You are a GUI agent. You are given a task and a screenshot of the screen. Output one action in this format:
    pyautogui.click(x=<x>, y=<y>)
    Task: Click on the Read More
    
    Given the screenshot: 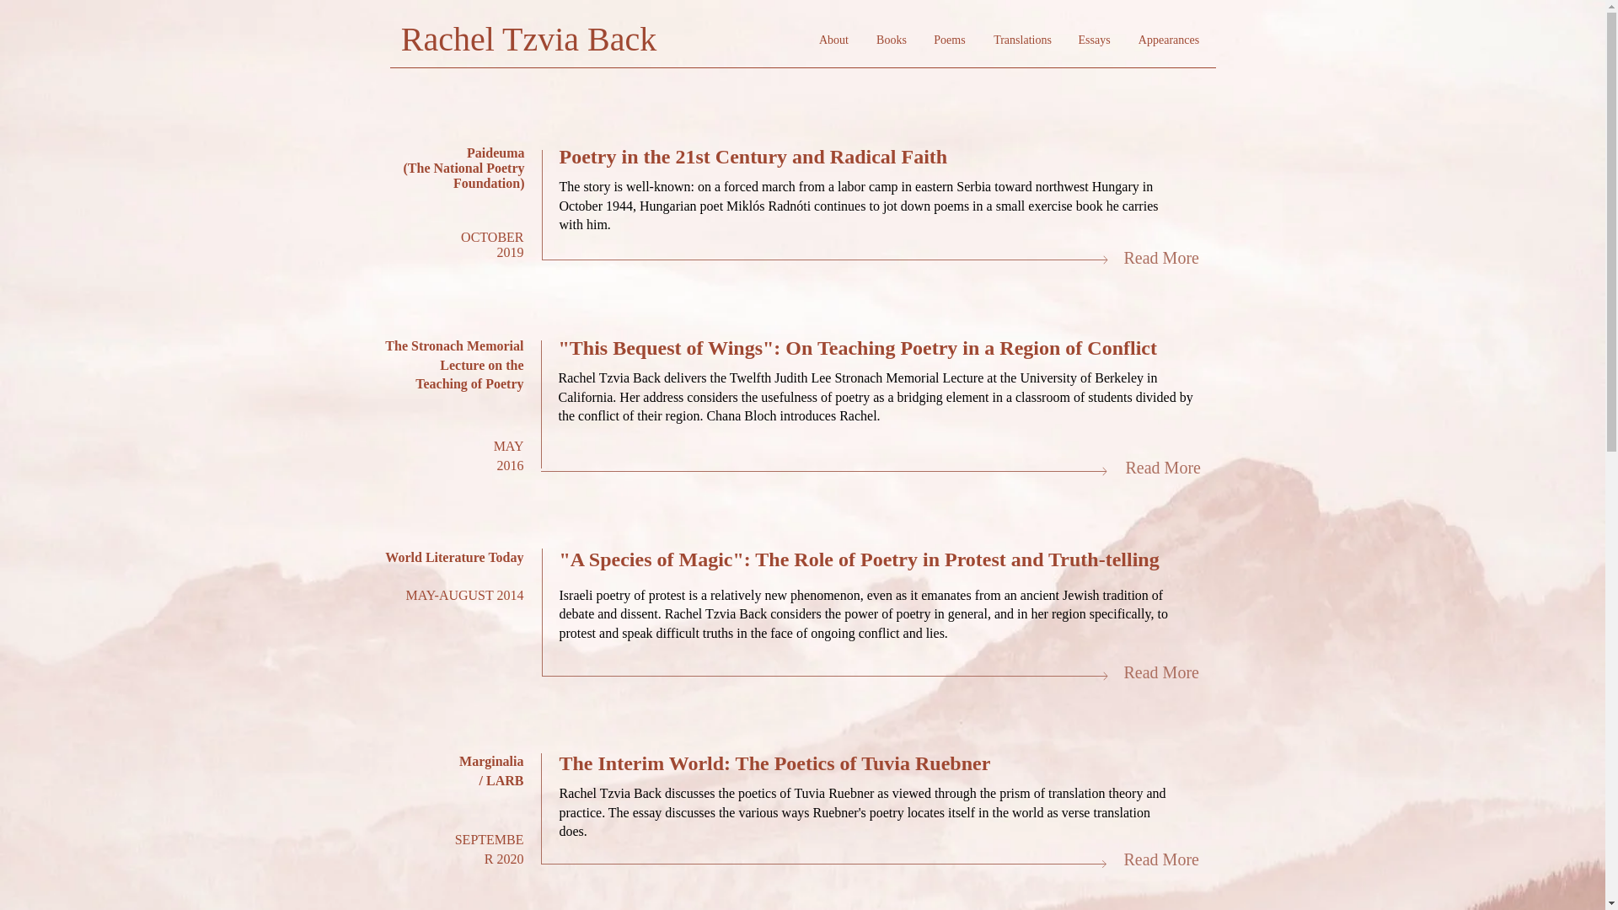 What is the action you would take?
    pyautogui.click(x=1161, y=672)
    